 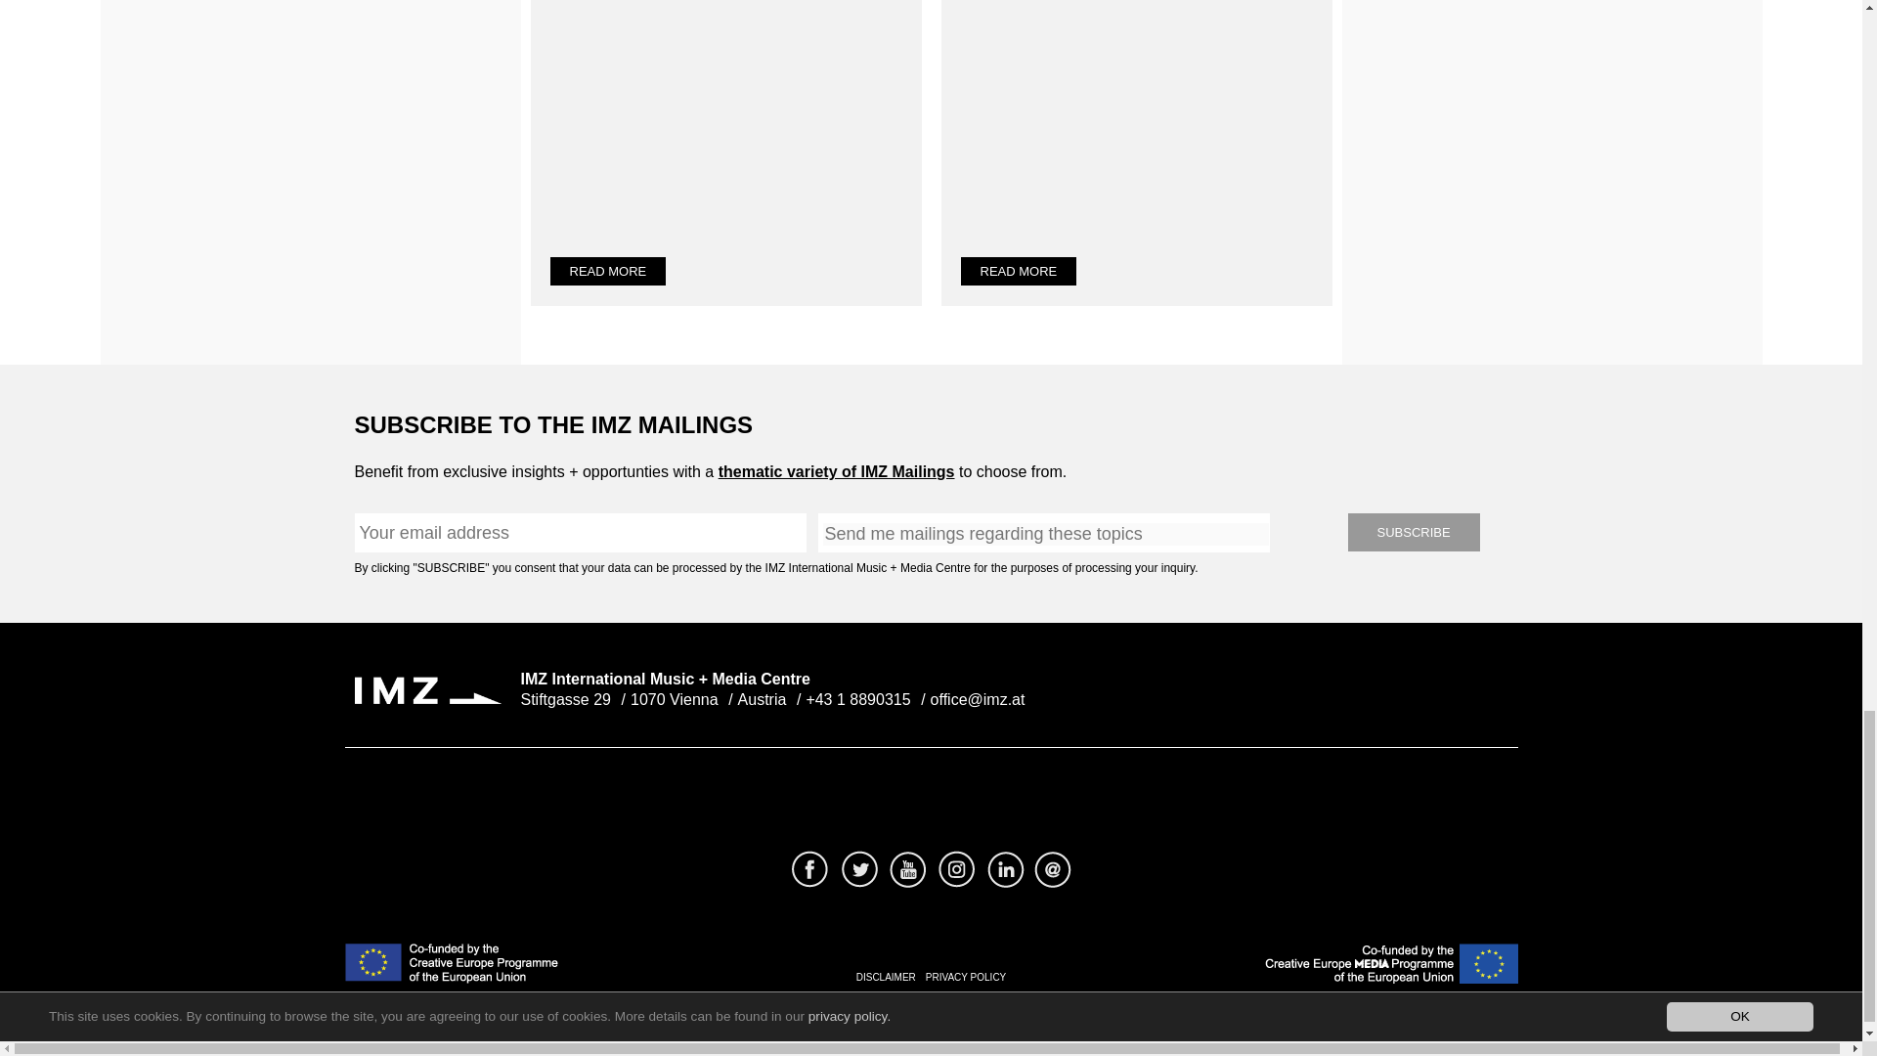 I want to click on thematic variety of IMZ Mailings, so click(x=837, y=471).